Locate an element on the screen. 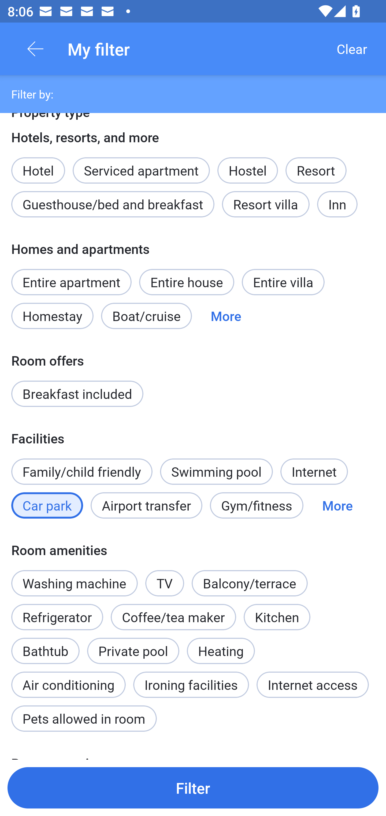 The image size is (386, 816). Filter is located at coordinates (193, 788).